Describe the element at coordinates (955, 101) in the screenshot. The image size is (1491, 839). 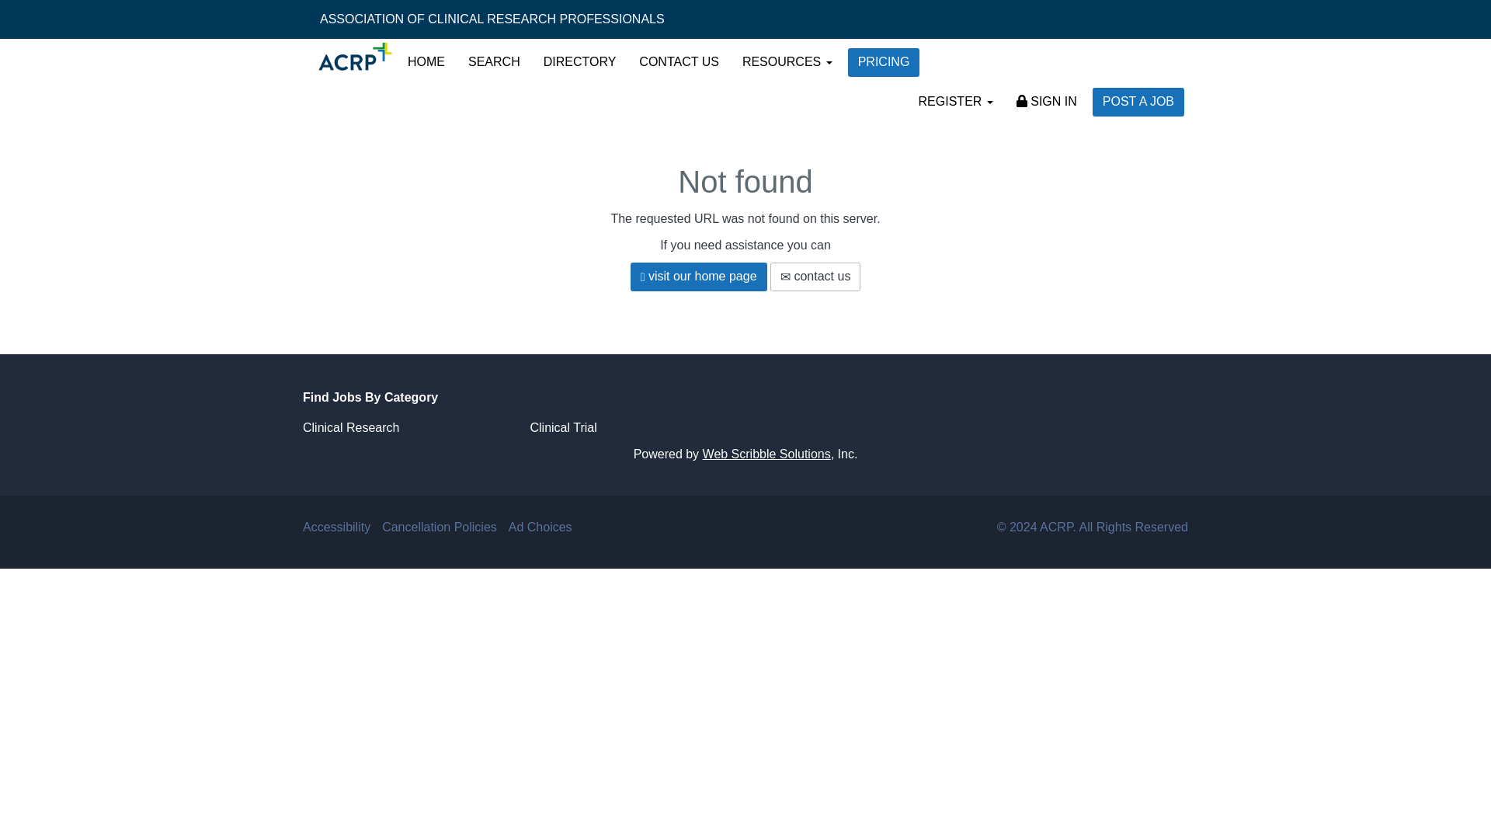
I see `REGISTER` at that location.